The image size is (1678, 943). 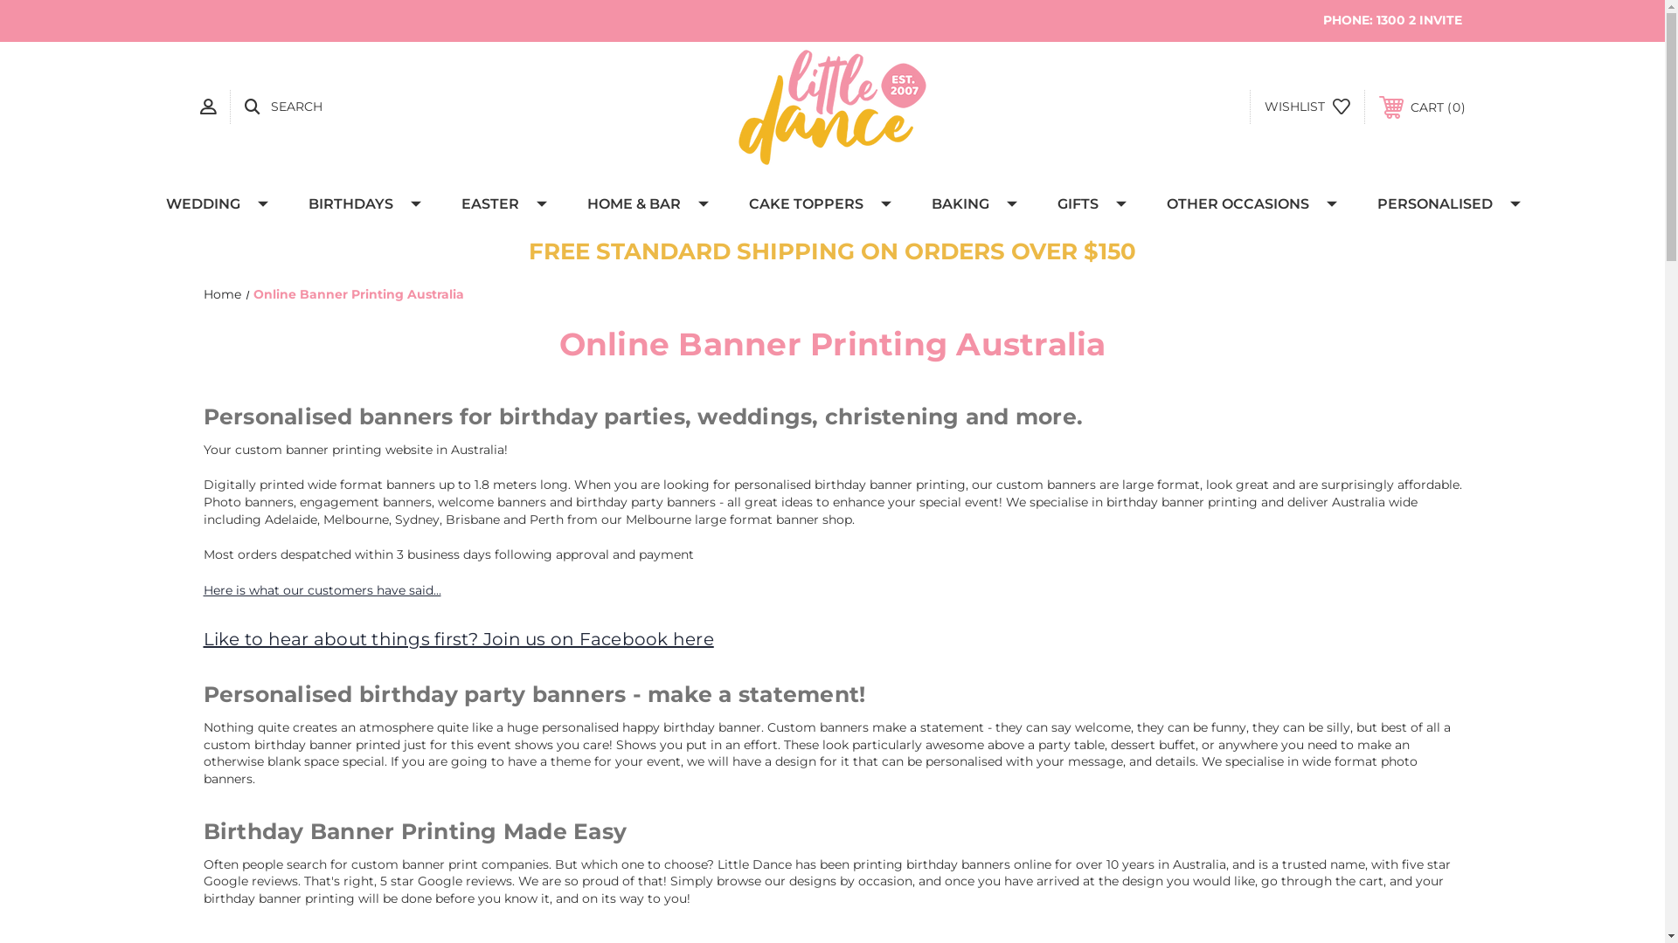 I want to click on WISHLIST, so click(x=1307, y=107).